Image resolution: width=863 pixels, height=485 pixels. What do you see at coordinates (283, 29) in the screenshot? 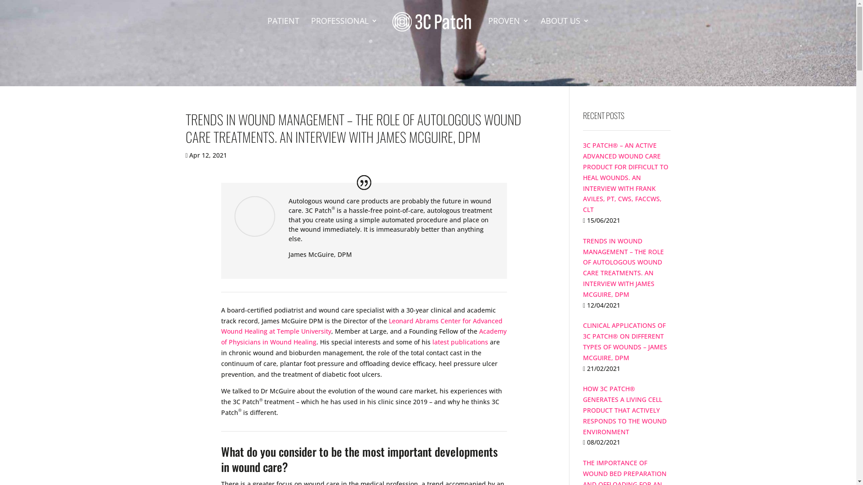
I see `PATIENT` at bounding box center [283, 29].